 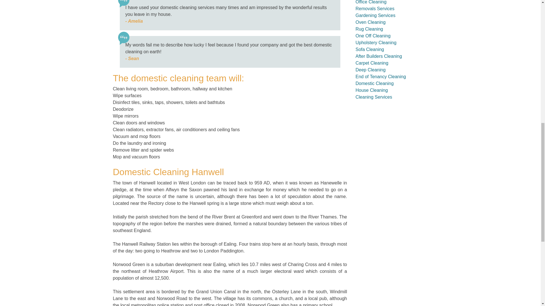 What do you see at coordinates (370, 49) in the screenshot?
I see `Sofa Cleaning` at bounding box center [370, 49].